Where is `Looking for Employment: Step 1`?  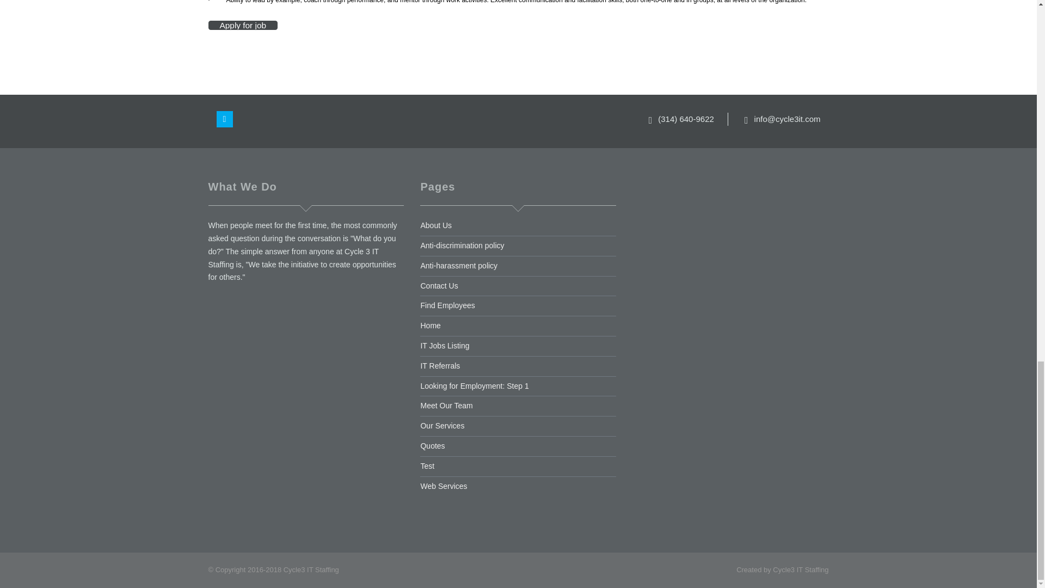
Looking for Employment: Step 1 is located at coordinates (474, 385).